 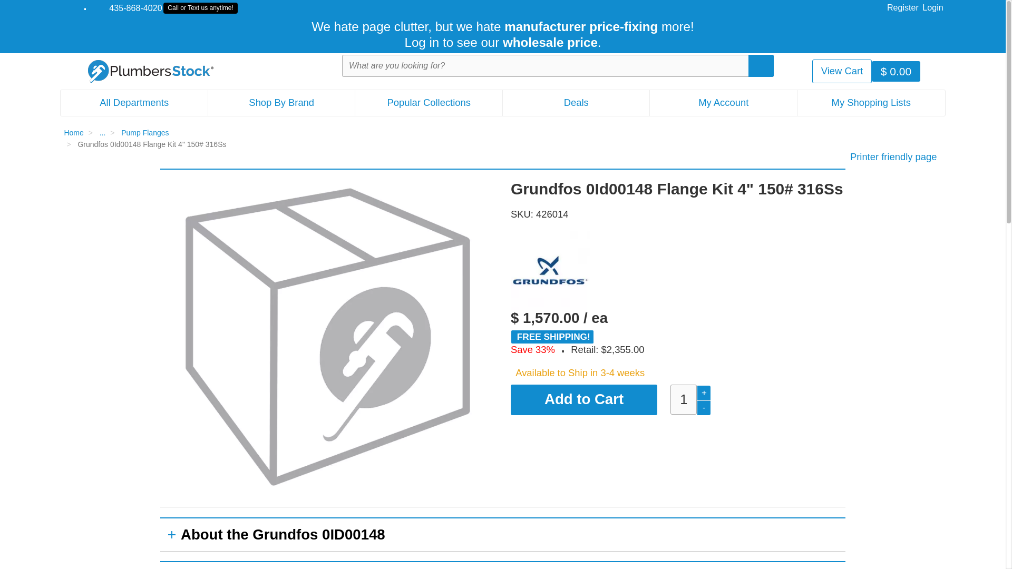 I want to click on View Cart, so click(x=134, y=102).